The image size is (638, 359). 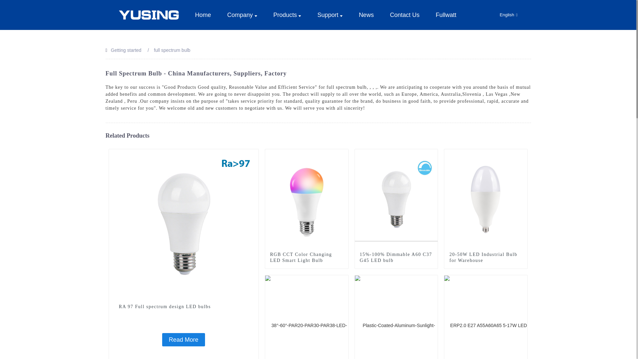 I want to click on Home, so click(x=203, y=15).